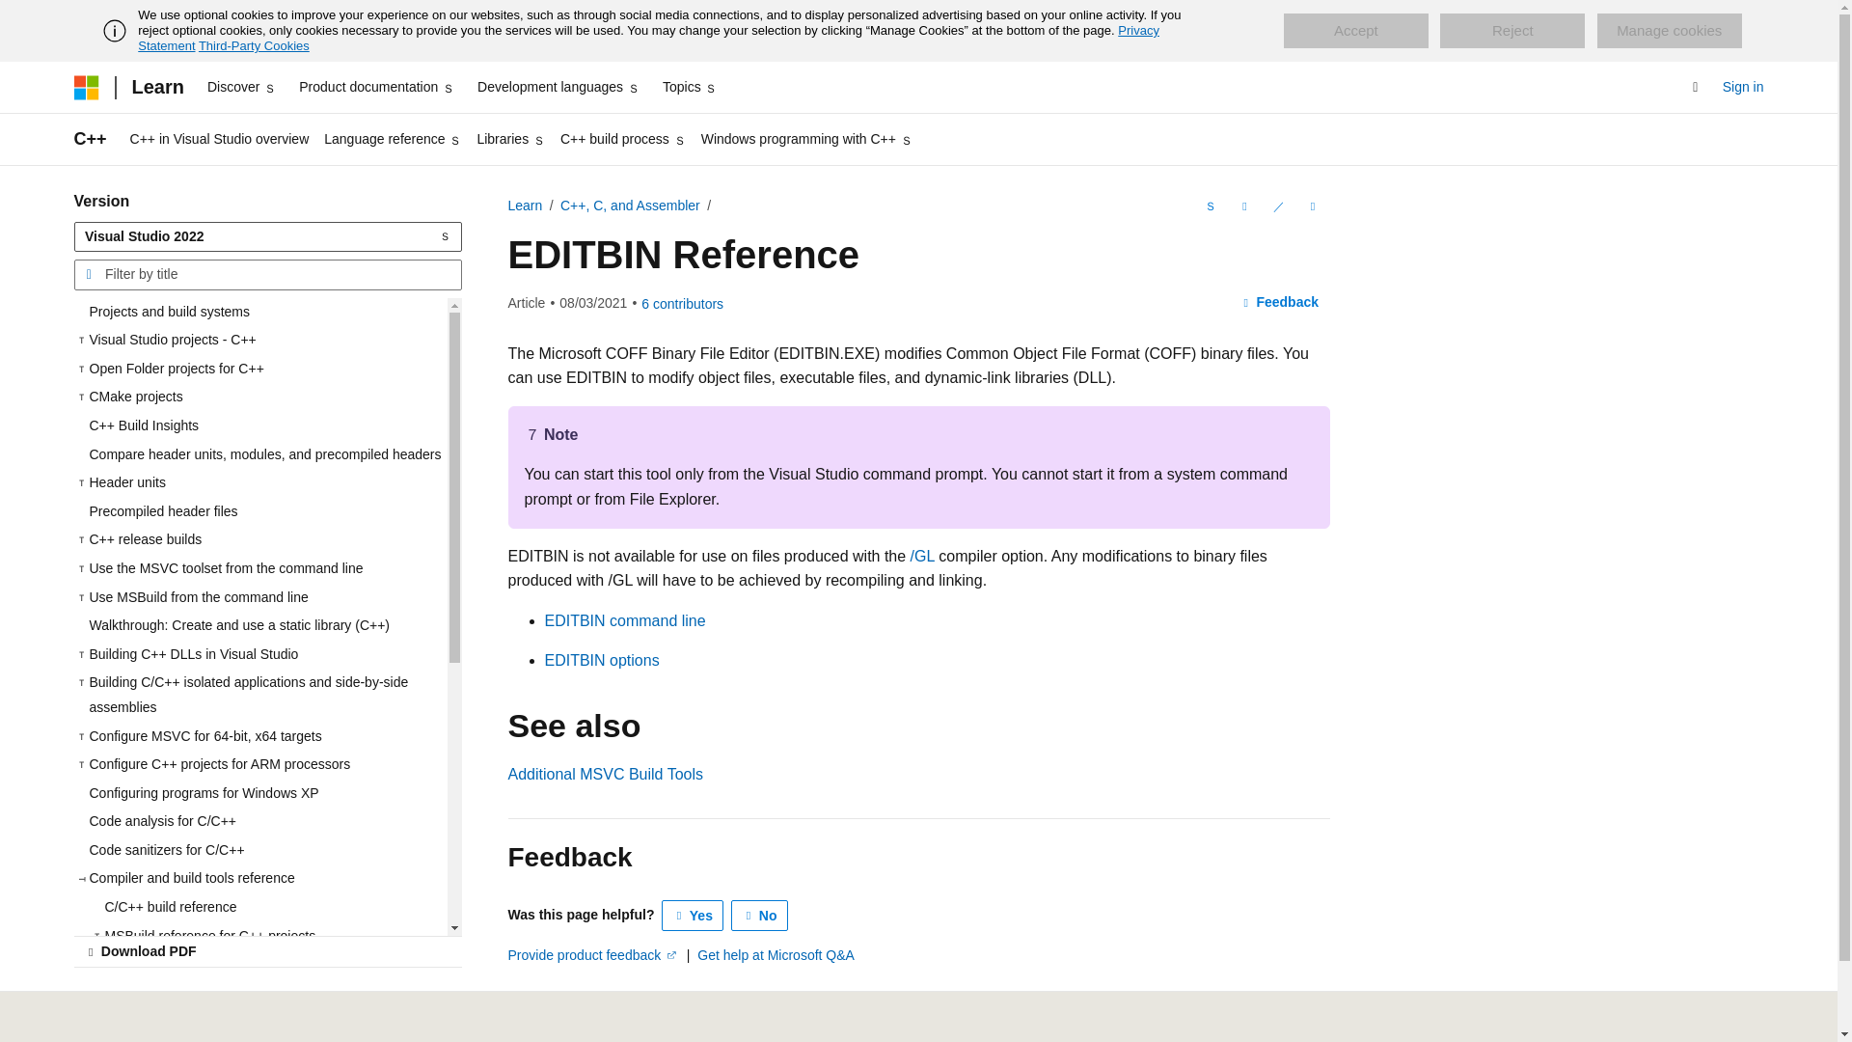 This screenshot has height=1042, width=1852. I want to click on Accept, so click(1355, 31).